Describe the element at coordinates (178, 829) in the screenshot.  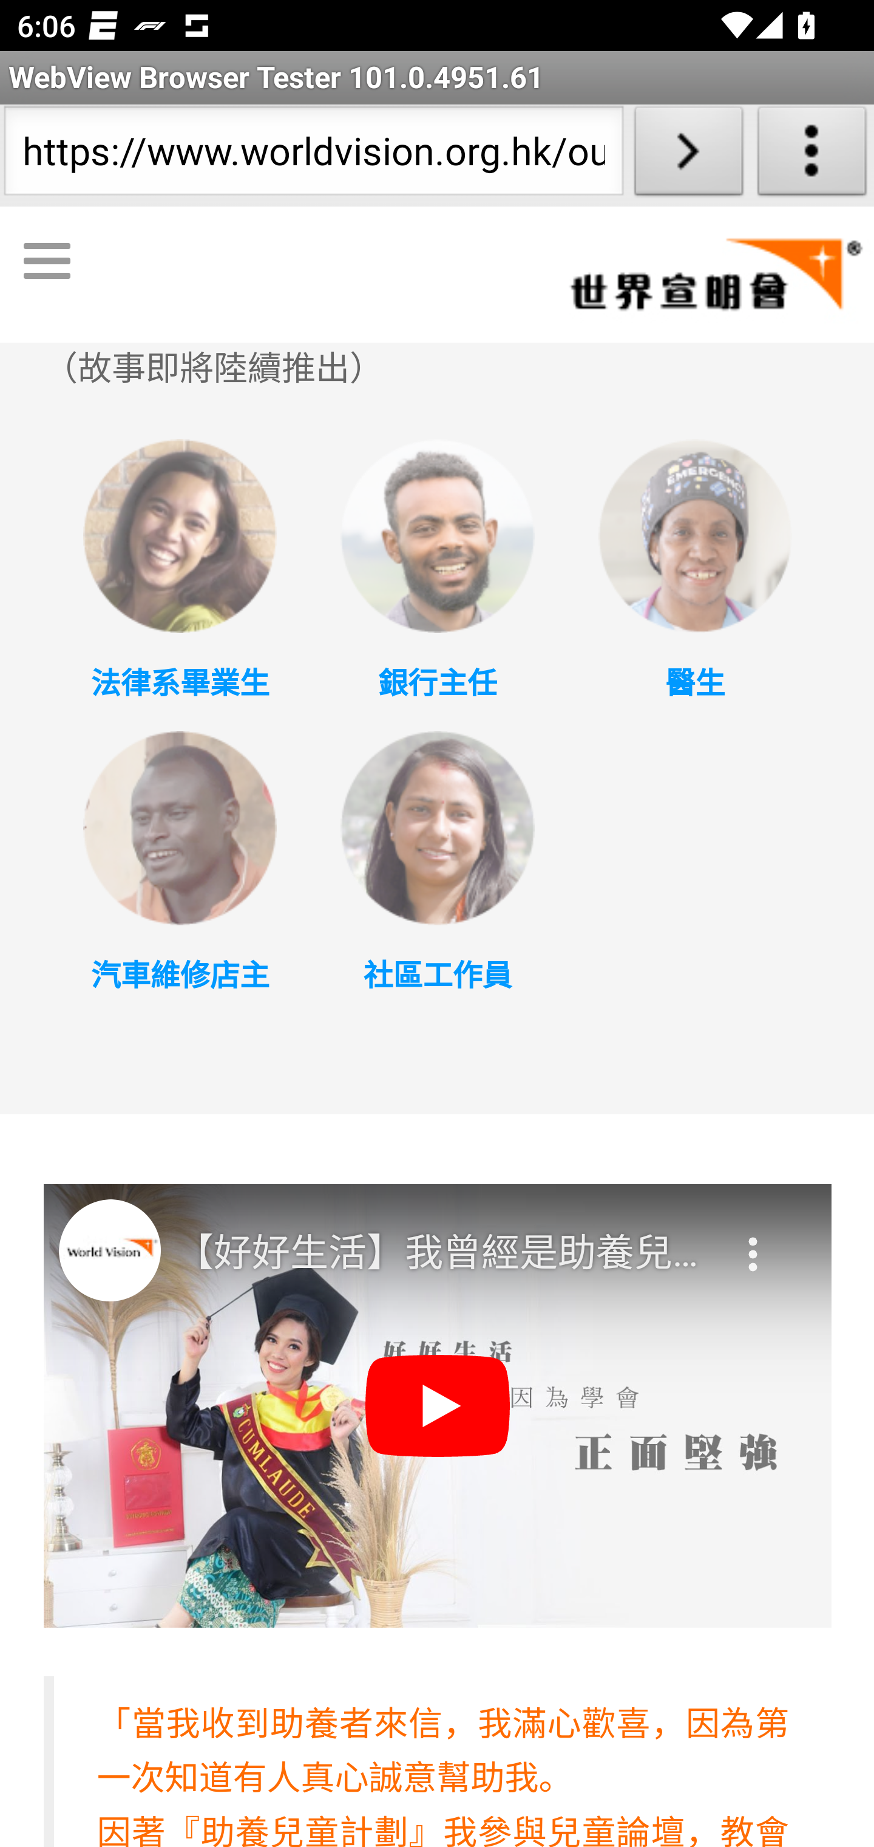
I see `2024CS_watn_icn04` at that location.